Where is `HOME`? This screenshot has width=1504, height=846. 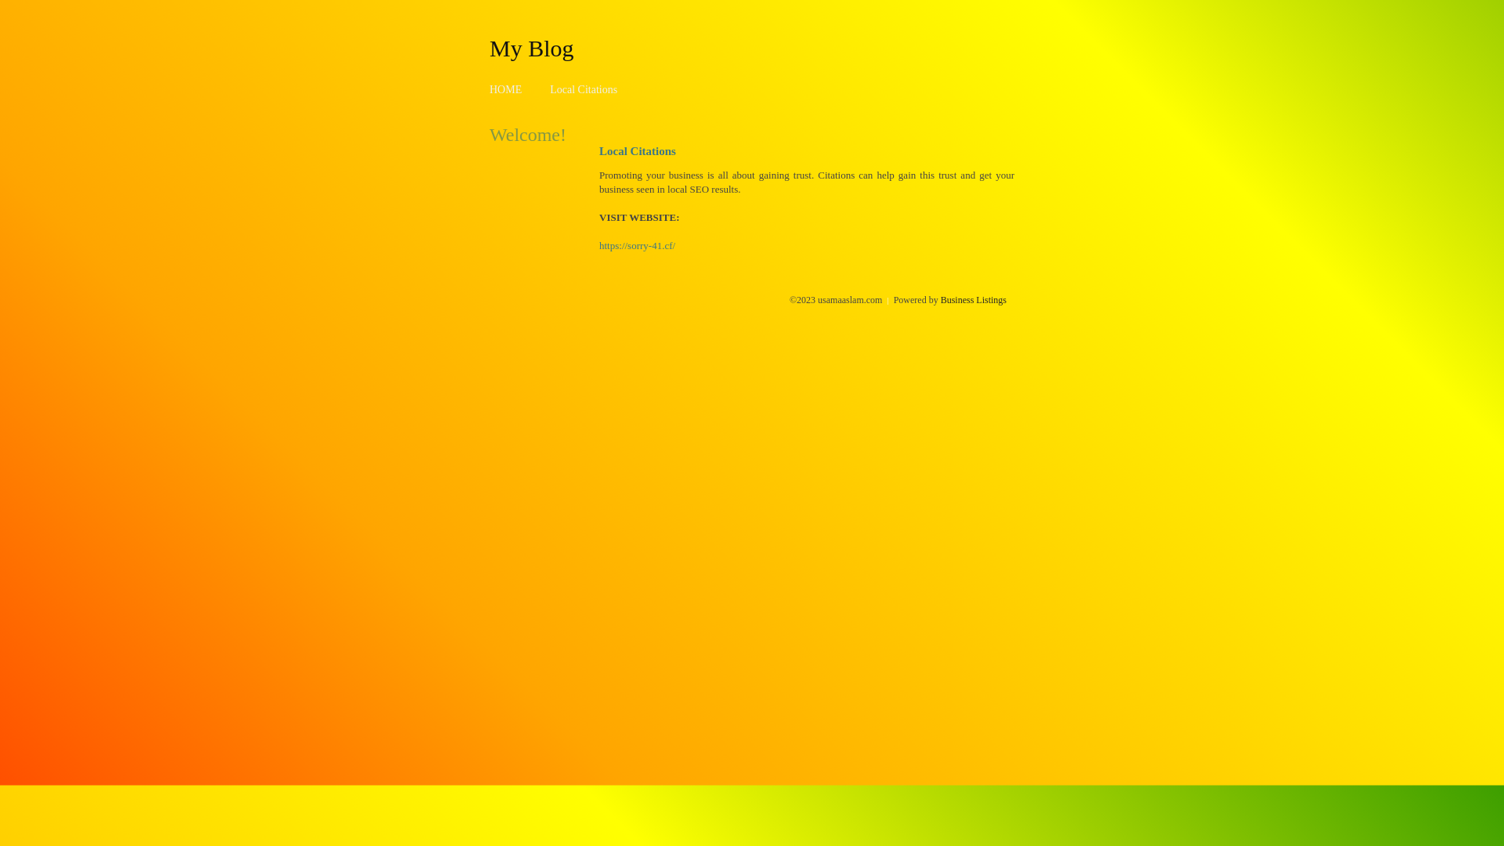 HOME is located at coordinates (506, 89).